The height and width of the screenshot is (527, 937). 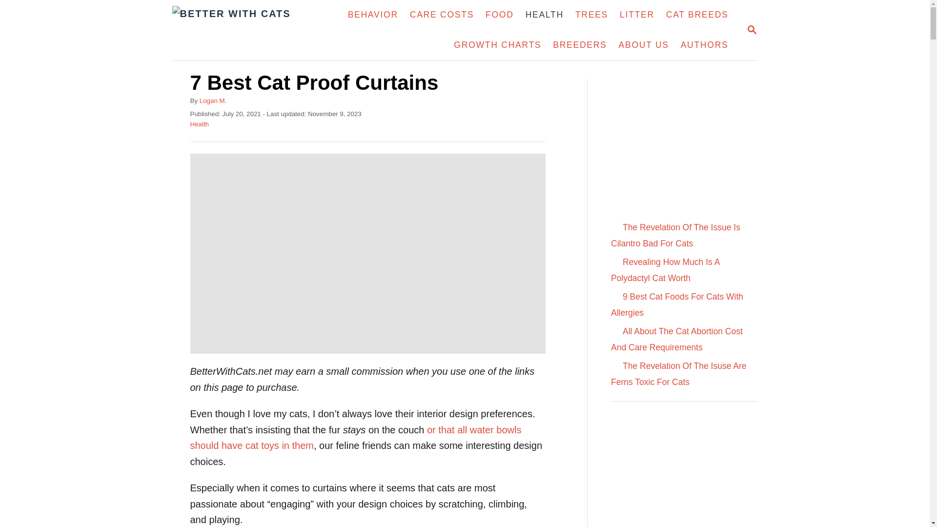 I want to click on BEHAVIOR, so click(x=373, y=15).